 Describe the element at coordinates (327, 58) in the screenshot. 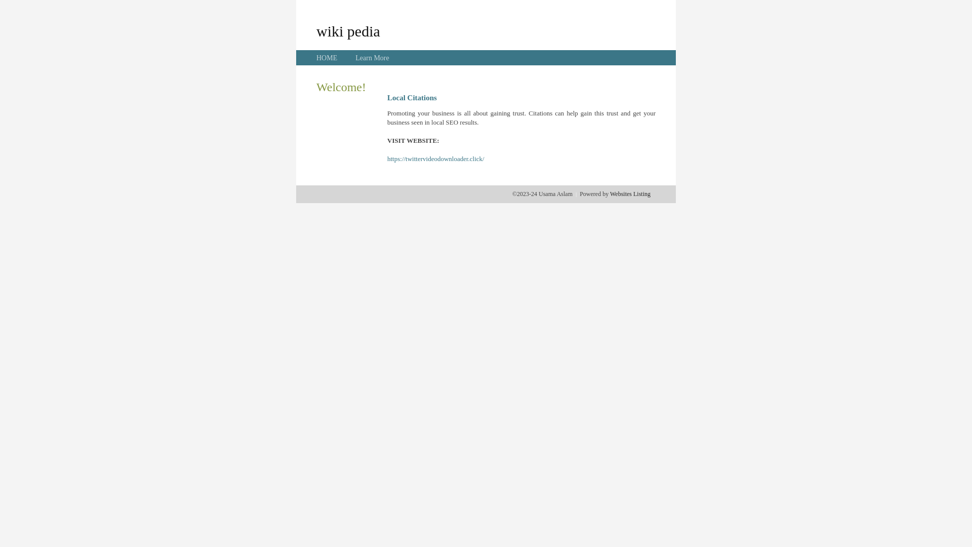

I see `HOME` at that location.